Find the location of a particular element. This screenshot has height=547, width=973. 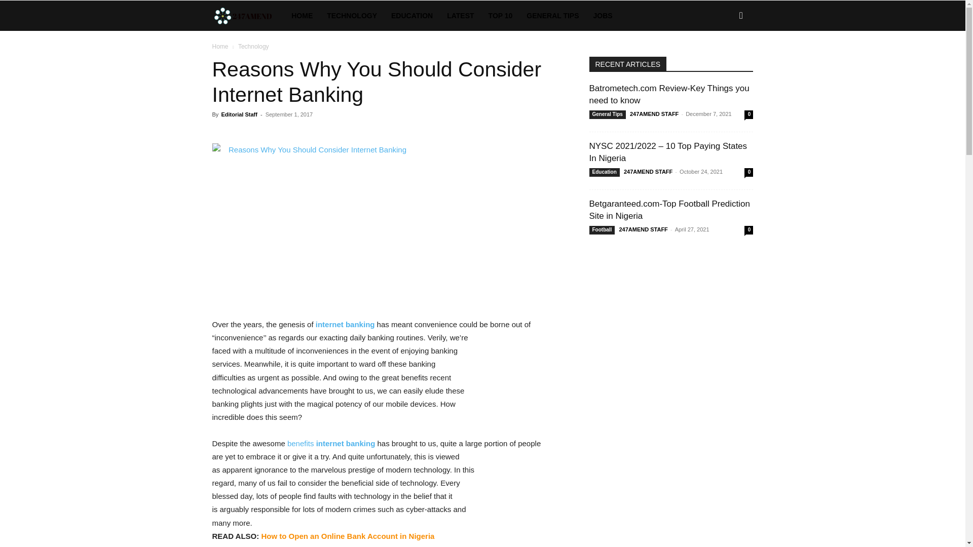

Betgaranteed.com-Top Football Prediction Site in Nigeria is located at coordinates (669, 210).